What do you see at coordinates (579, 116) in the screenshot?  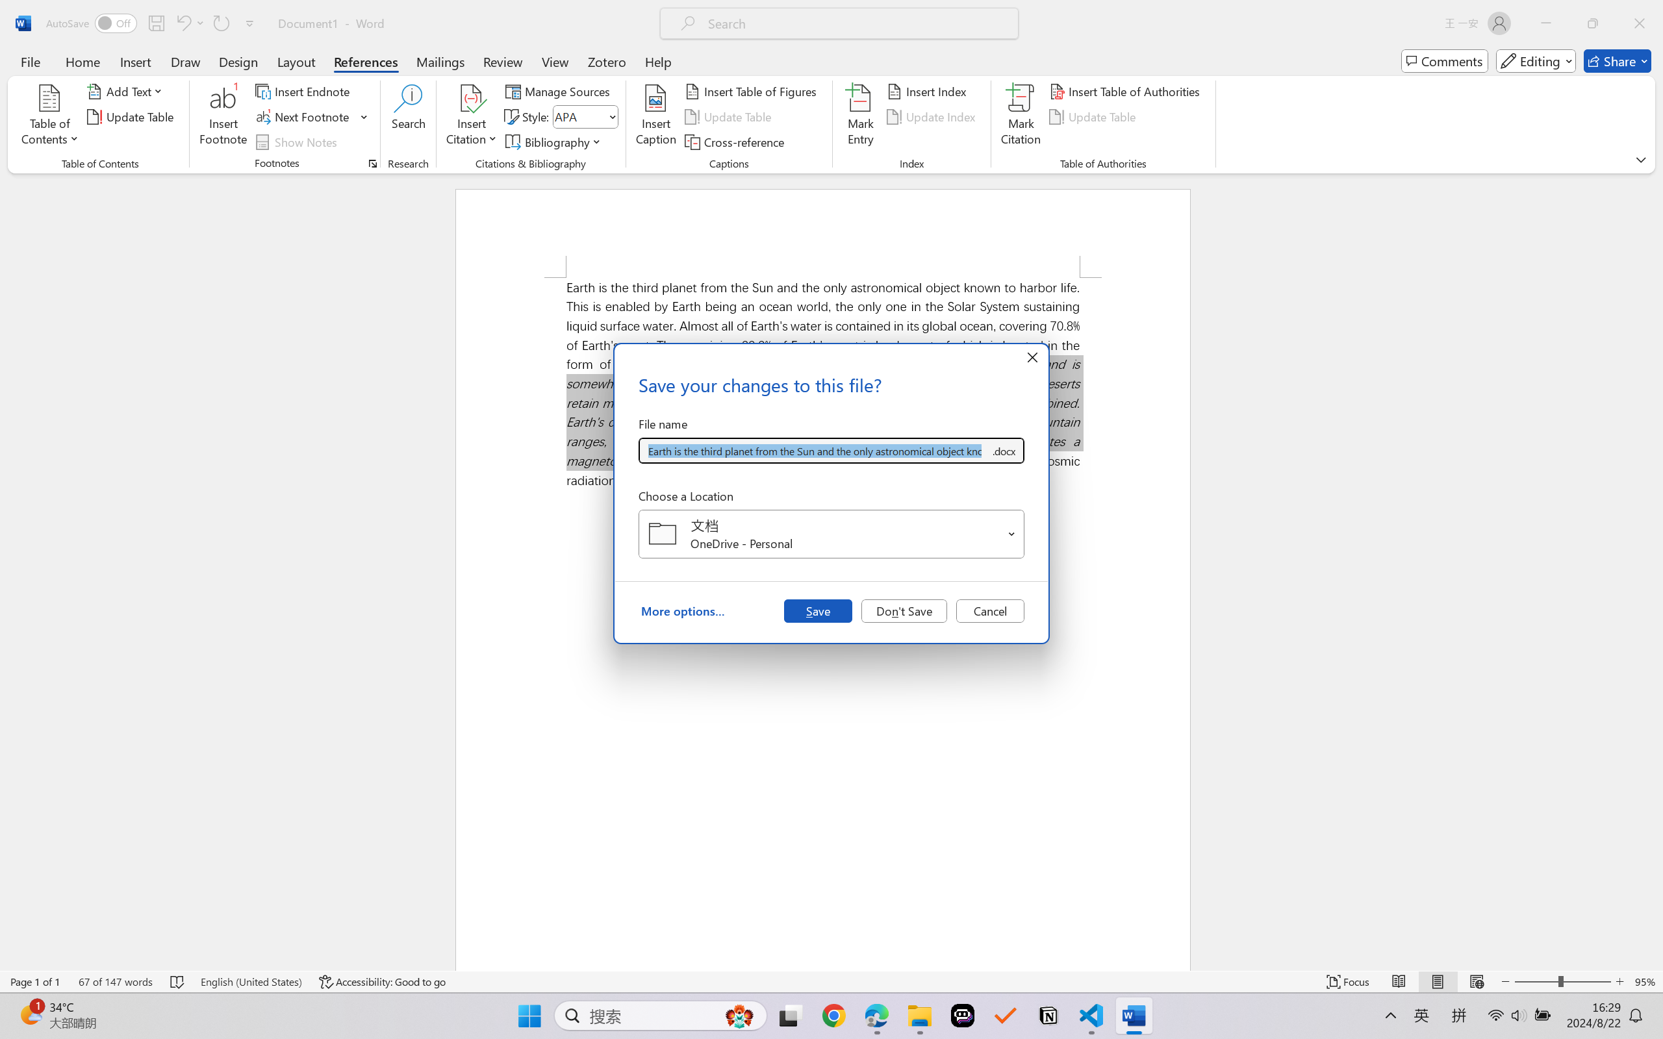 I see `Style` at bounding box center [579, 116].